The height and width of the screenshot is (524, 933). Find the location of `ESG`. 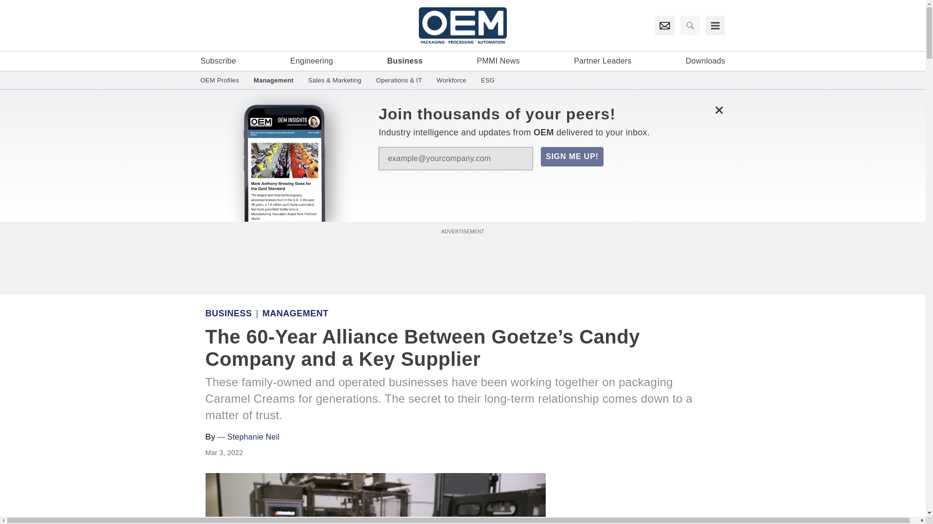

ESG is located at coordinates (484, 80).